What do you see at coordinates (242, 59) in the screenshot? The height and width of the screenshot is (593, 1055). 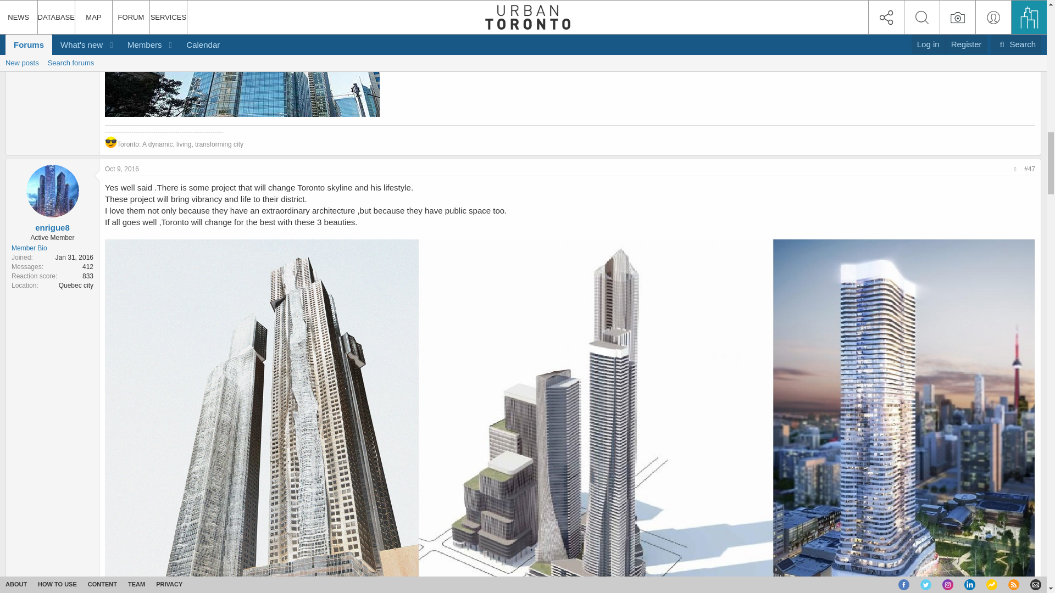 I see `shangri-la-jpg.88457` at bounding box center [242, 59].